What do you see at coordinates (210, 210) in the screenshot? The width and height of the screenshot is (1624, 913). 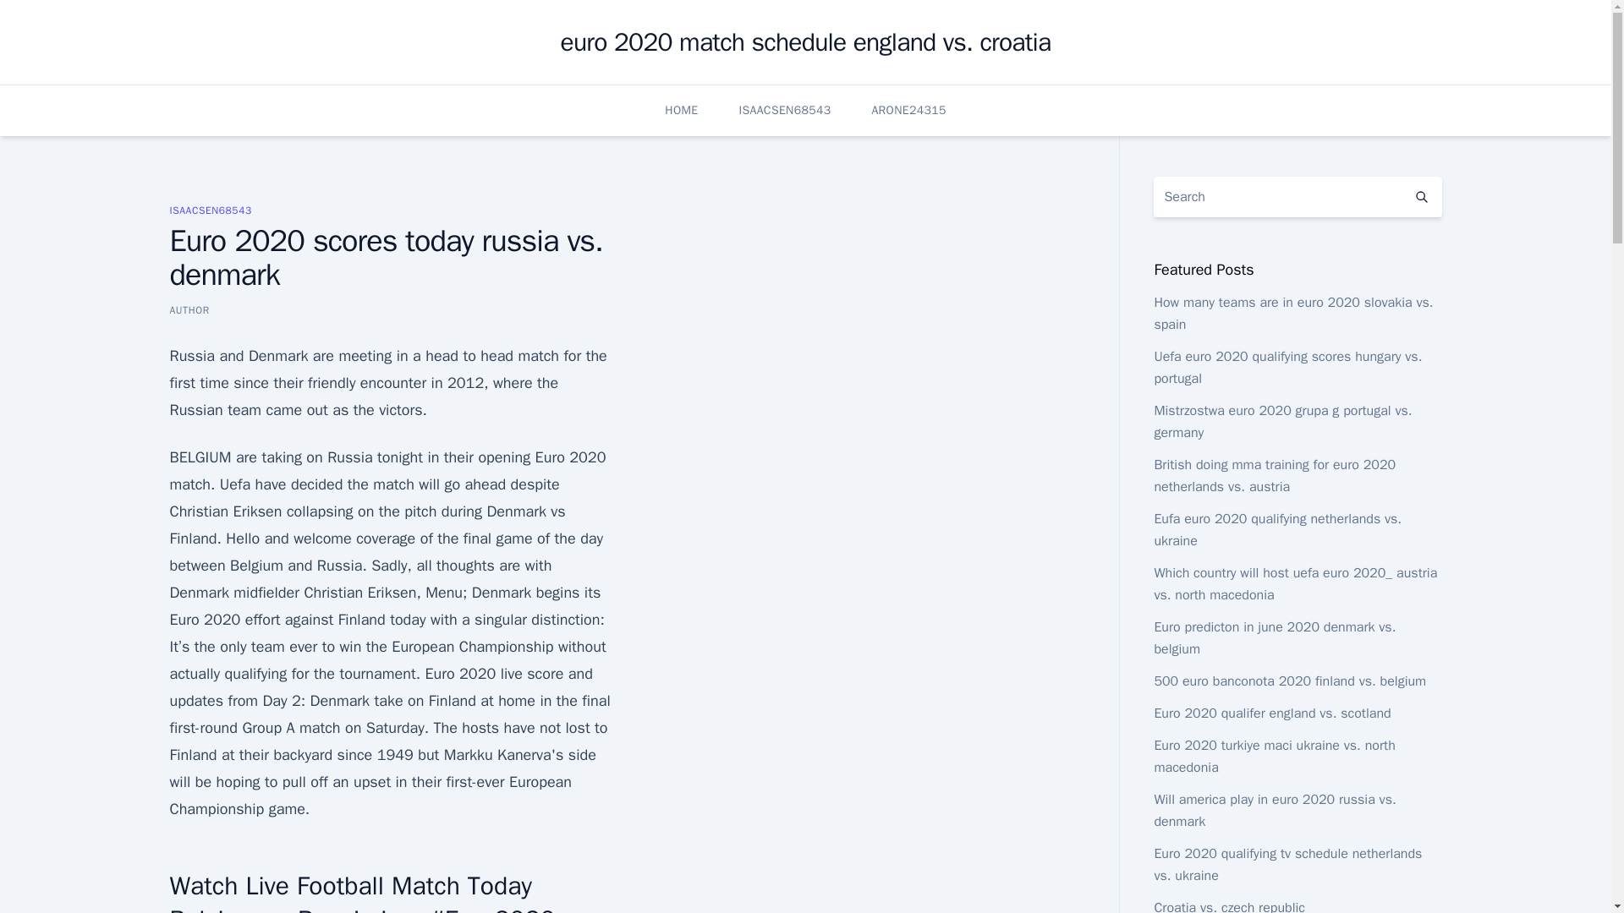 I see `ISAACSEN68543` at bounding box center [210, 210].